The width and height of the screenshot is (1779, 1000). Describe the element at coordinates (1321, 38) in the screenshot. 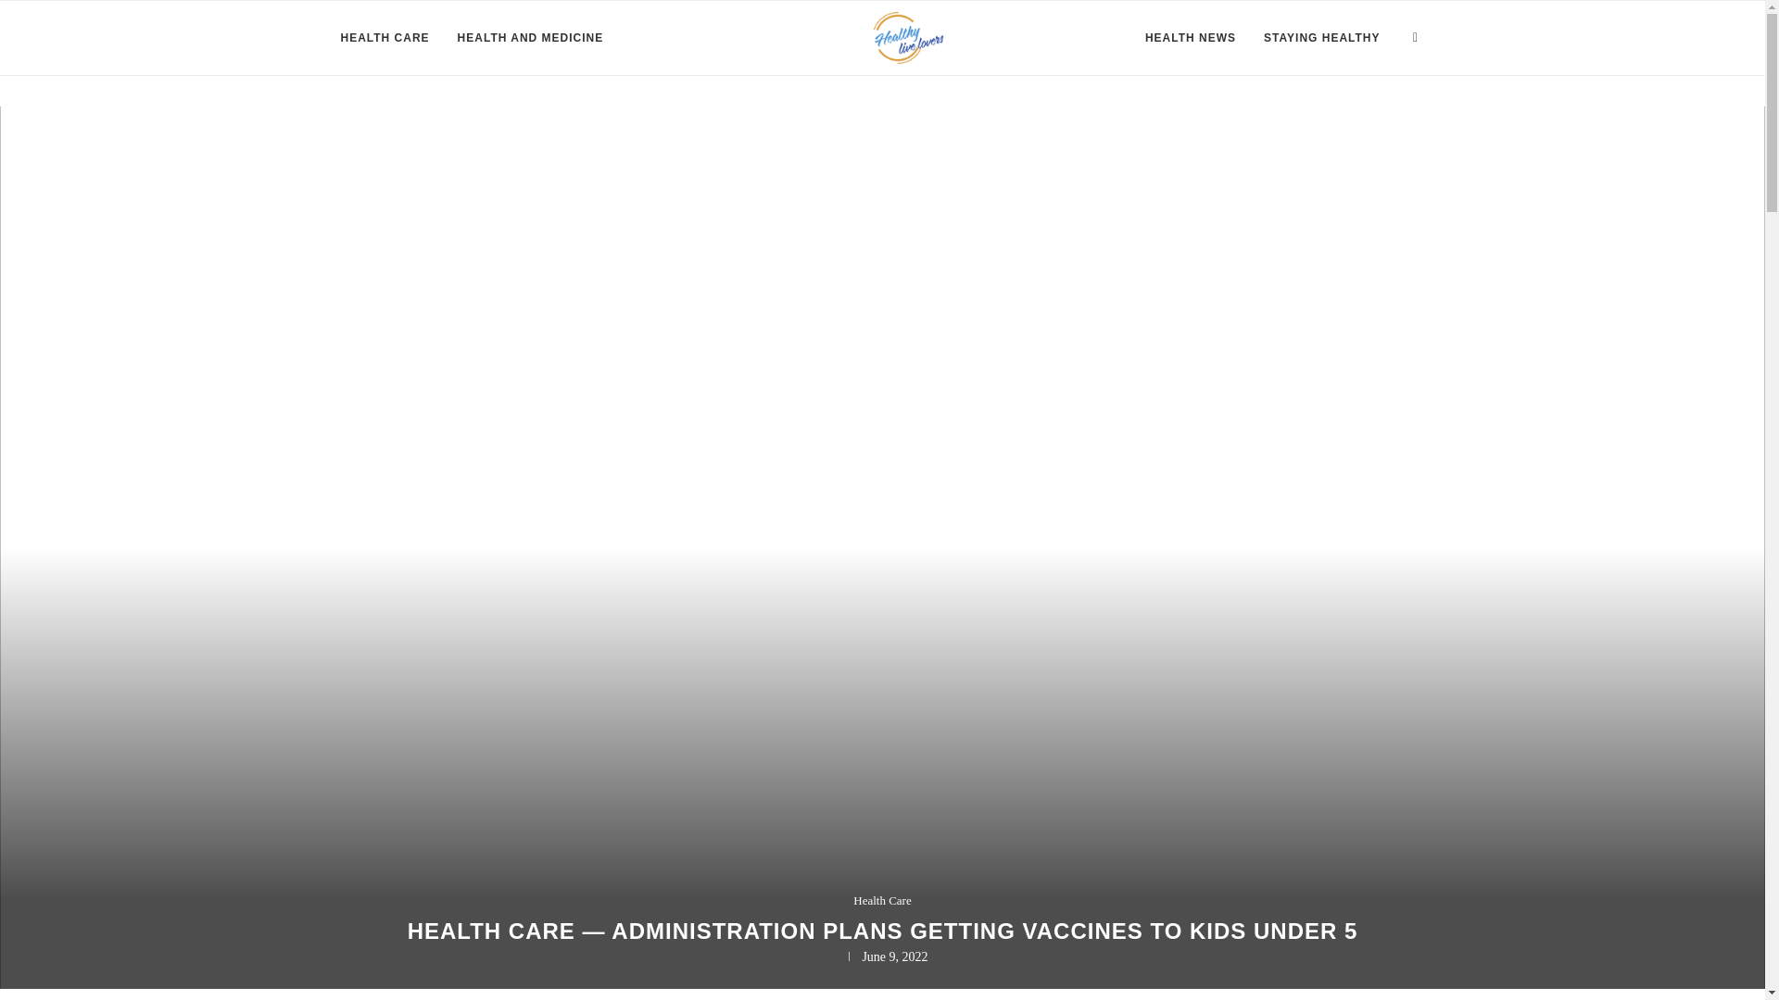

I see `STAYING HEALTHY` at that location.